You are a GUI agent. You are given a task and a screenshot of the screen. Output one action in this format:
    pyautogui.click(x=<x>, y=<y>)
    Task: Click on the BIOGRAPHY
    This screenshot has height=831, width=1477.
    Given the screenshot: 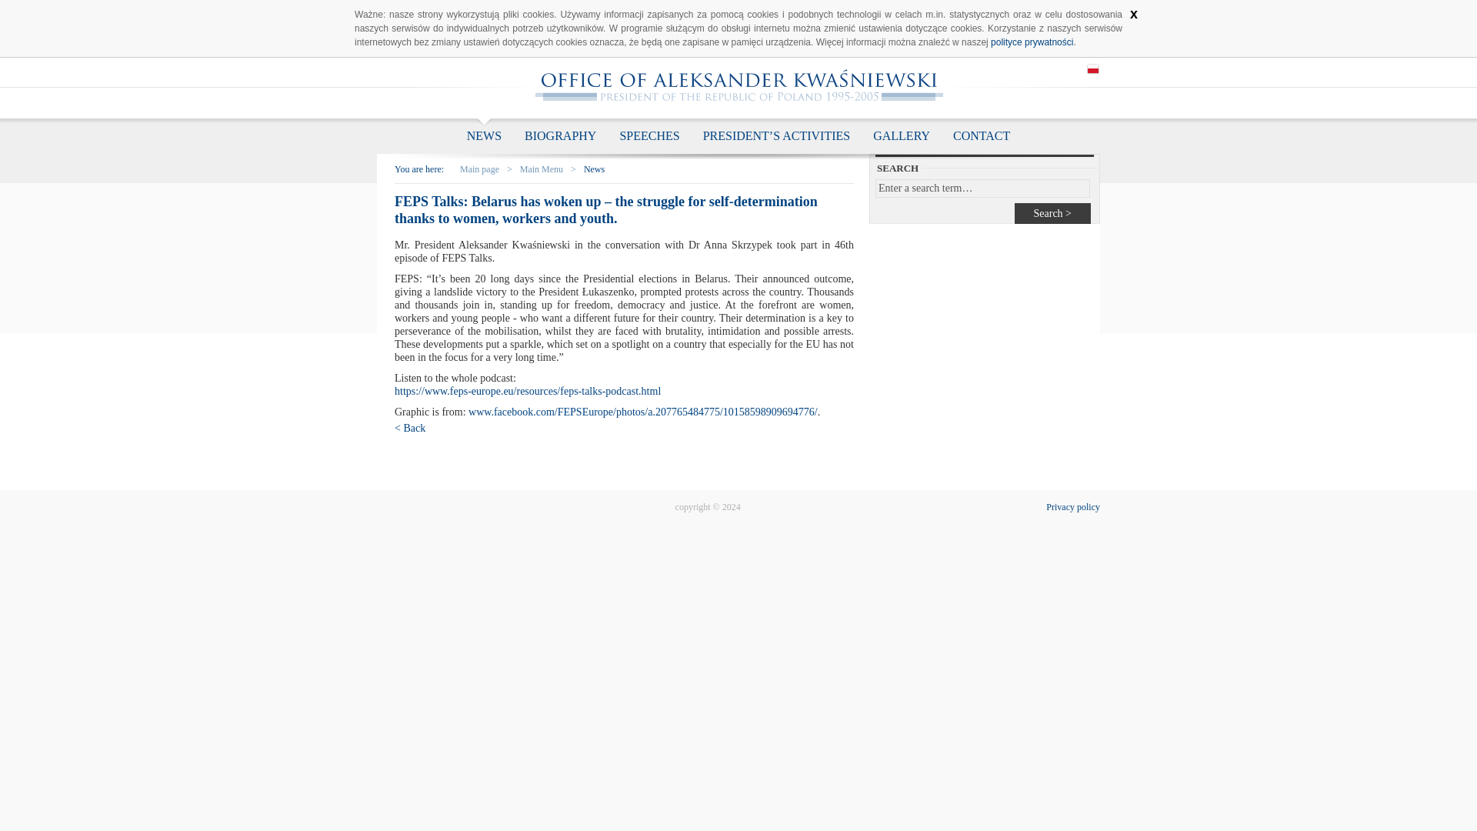 What is the action you would take?
    pyautogui.click(x=560, y=135)
    